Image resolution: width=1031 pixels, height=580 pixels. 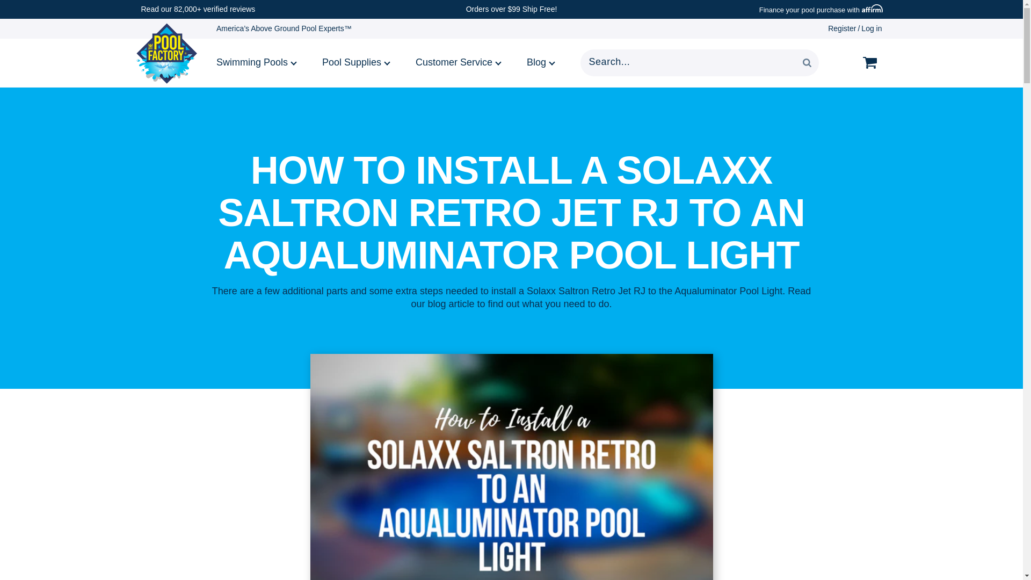 What do you see at coordinates (357, 62) in the screenshot?
I see `Pool Supplies` at bounding box center [357, 62].